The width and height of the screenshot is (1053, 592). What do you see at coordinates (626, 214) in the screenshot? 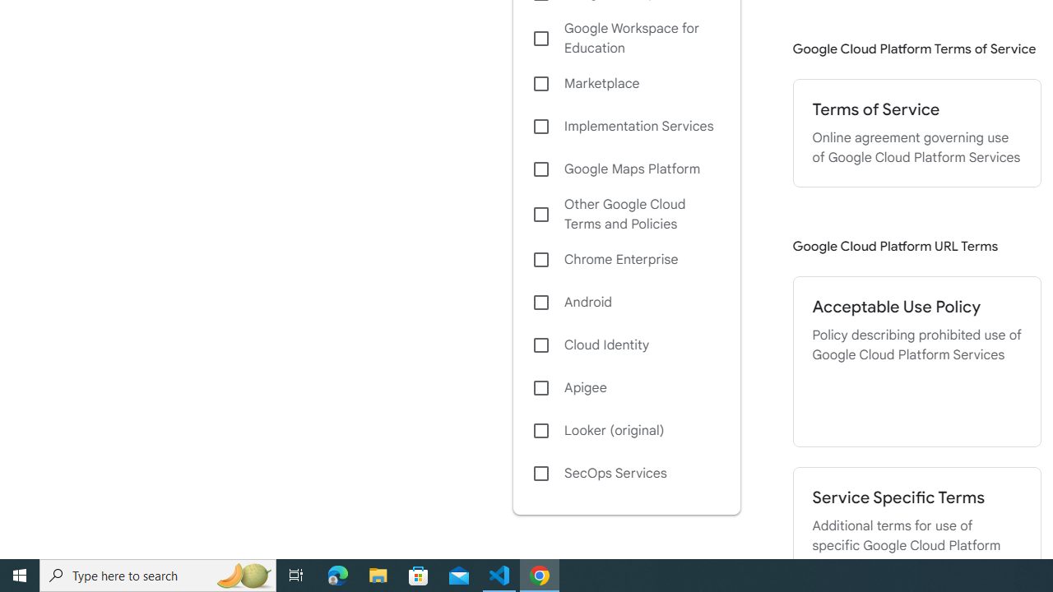
I see `Other Google Cloud Terms and Policies` at bounding box center [626, 214].